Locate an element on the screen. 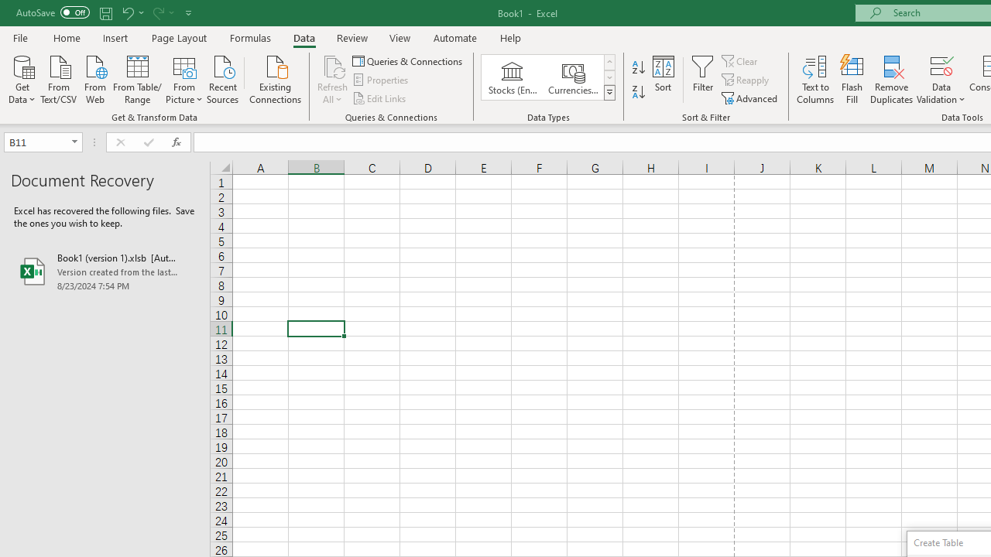 The width and height of the screenshot is (991, 557). Properties is located at coordinates (381, 80).